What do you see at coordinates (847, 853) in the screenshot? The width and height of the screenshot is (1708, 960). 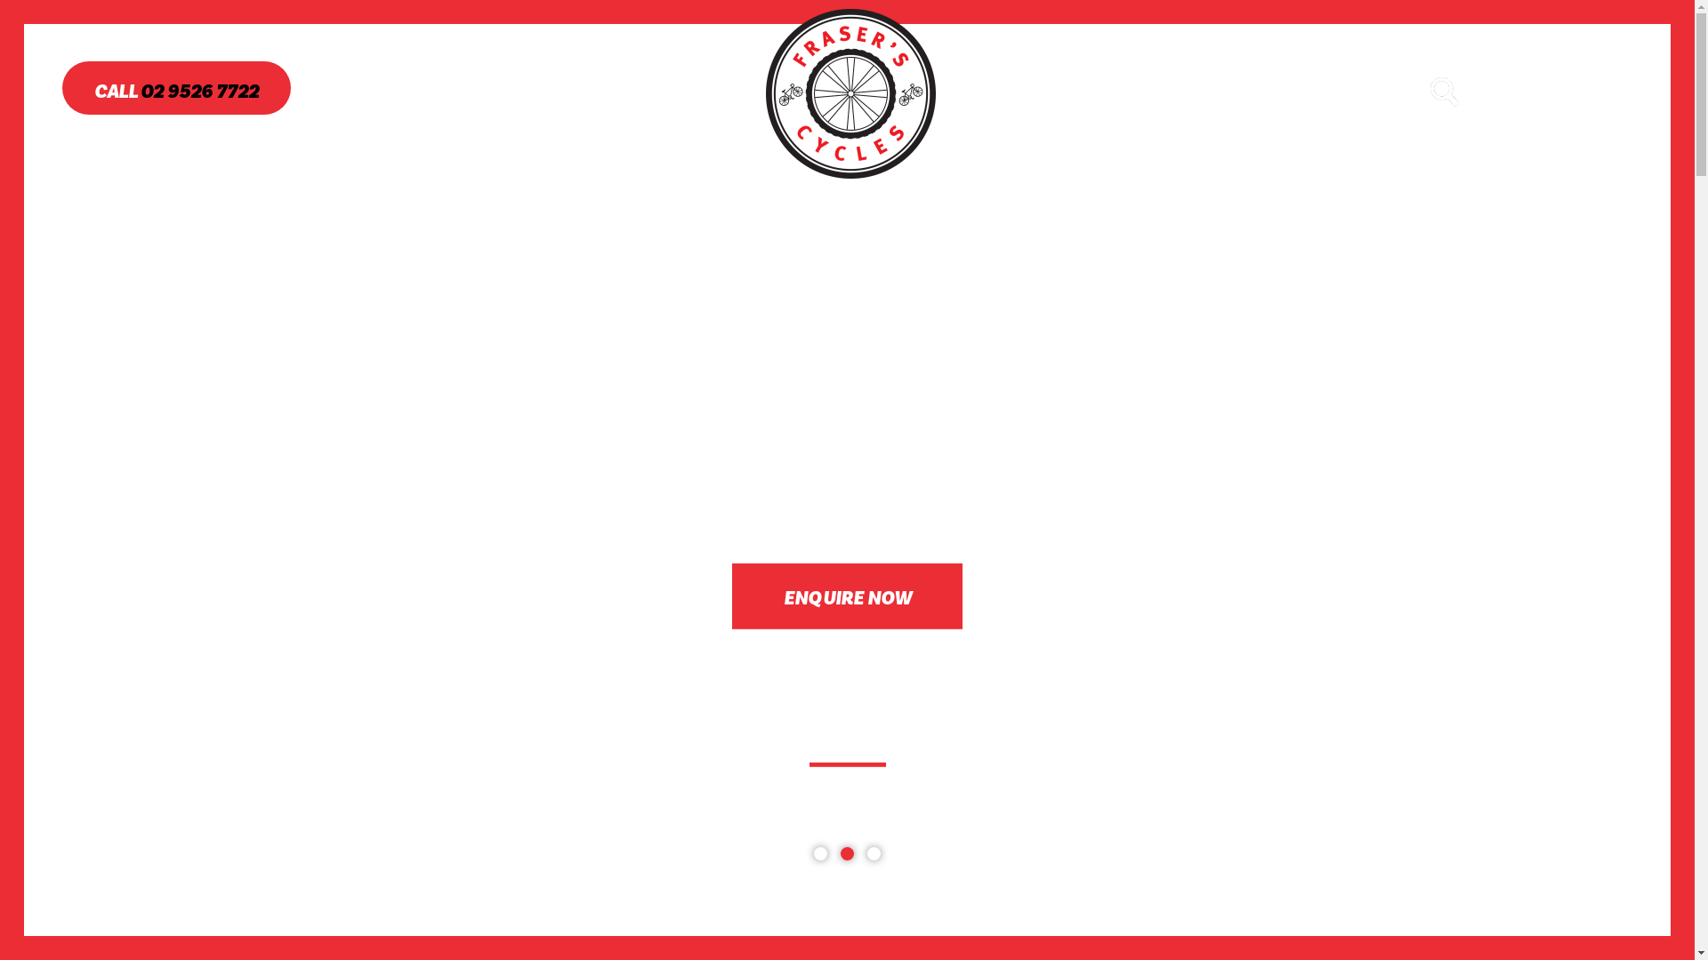 I see `Trek Roscoe 7 $2,599 to $1,699!` at bounding box center [847, 853].